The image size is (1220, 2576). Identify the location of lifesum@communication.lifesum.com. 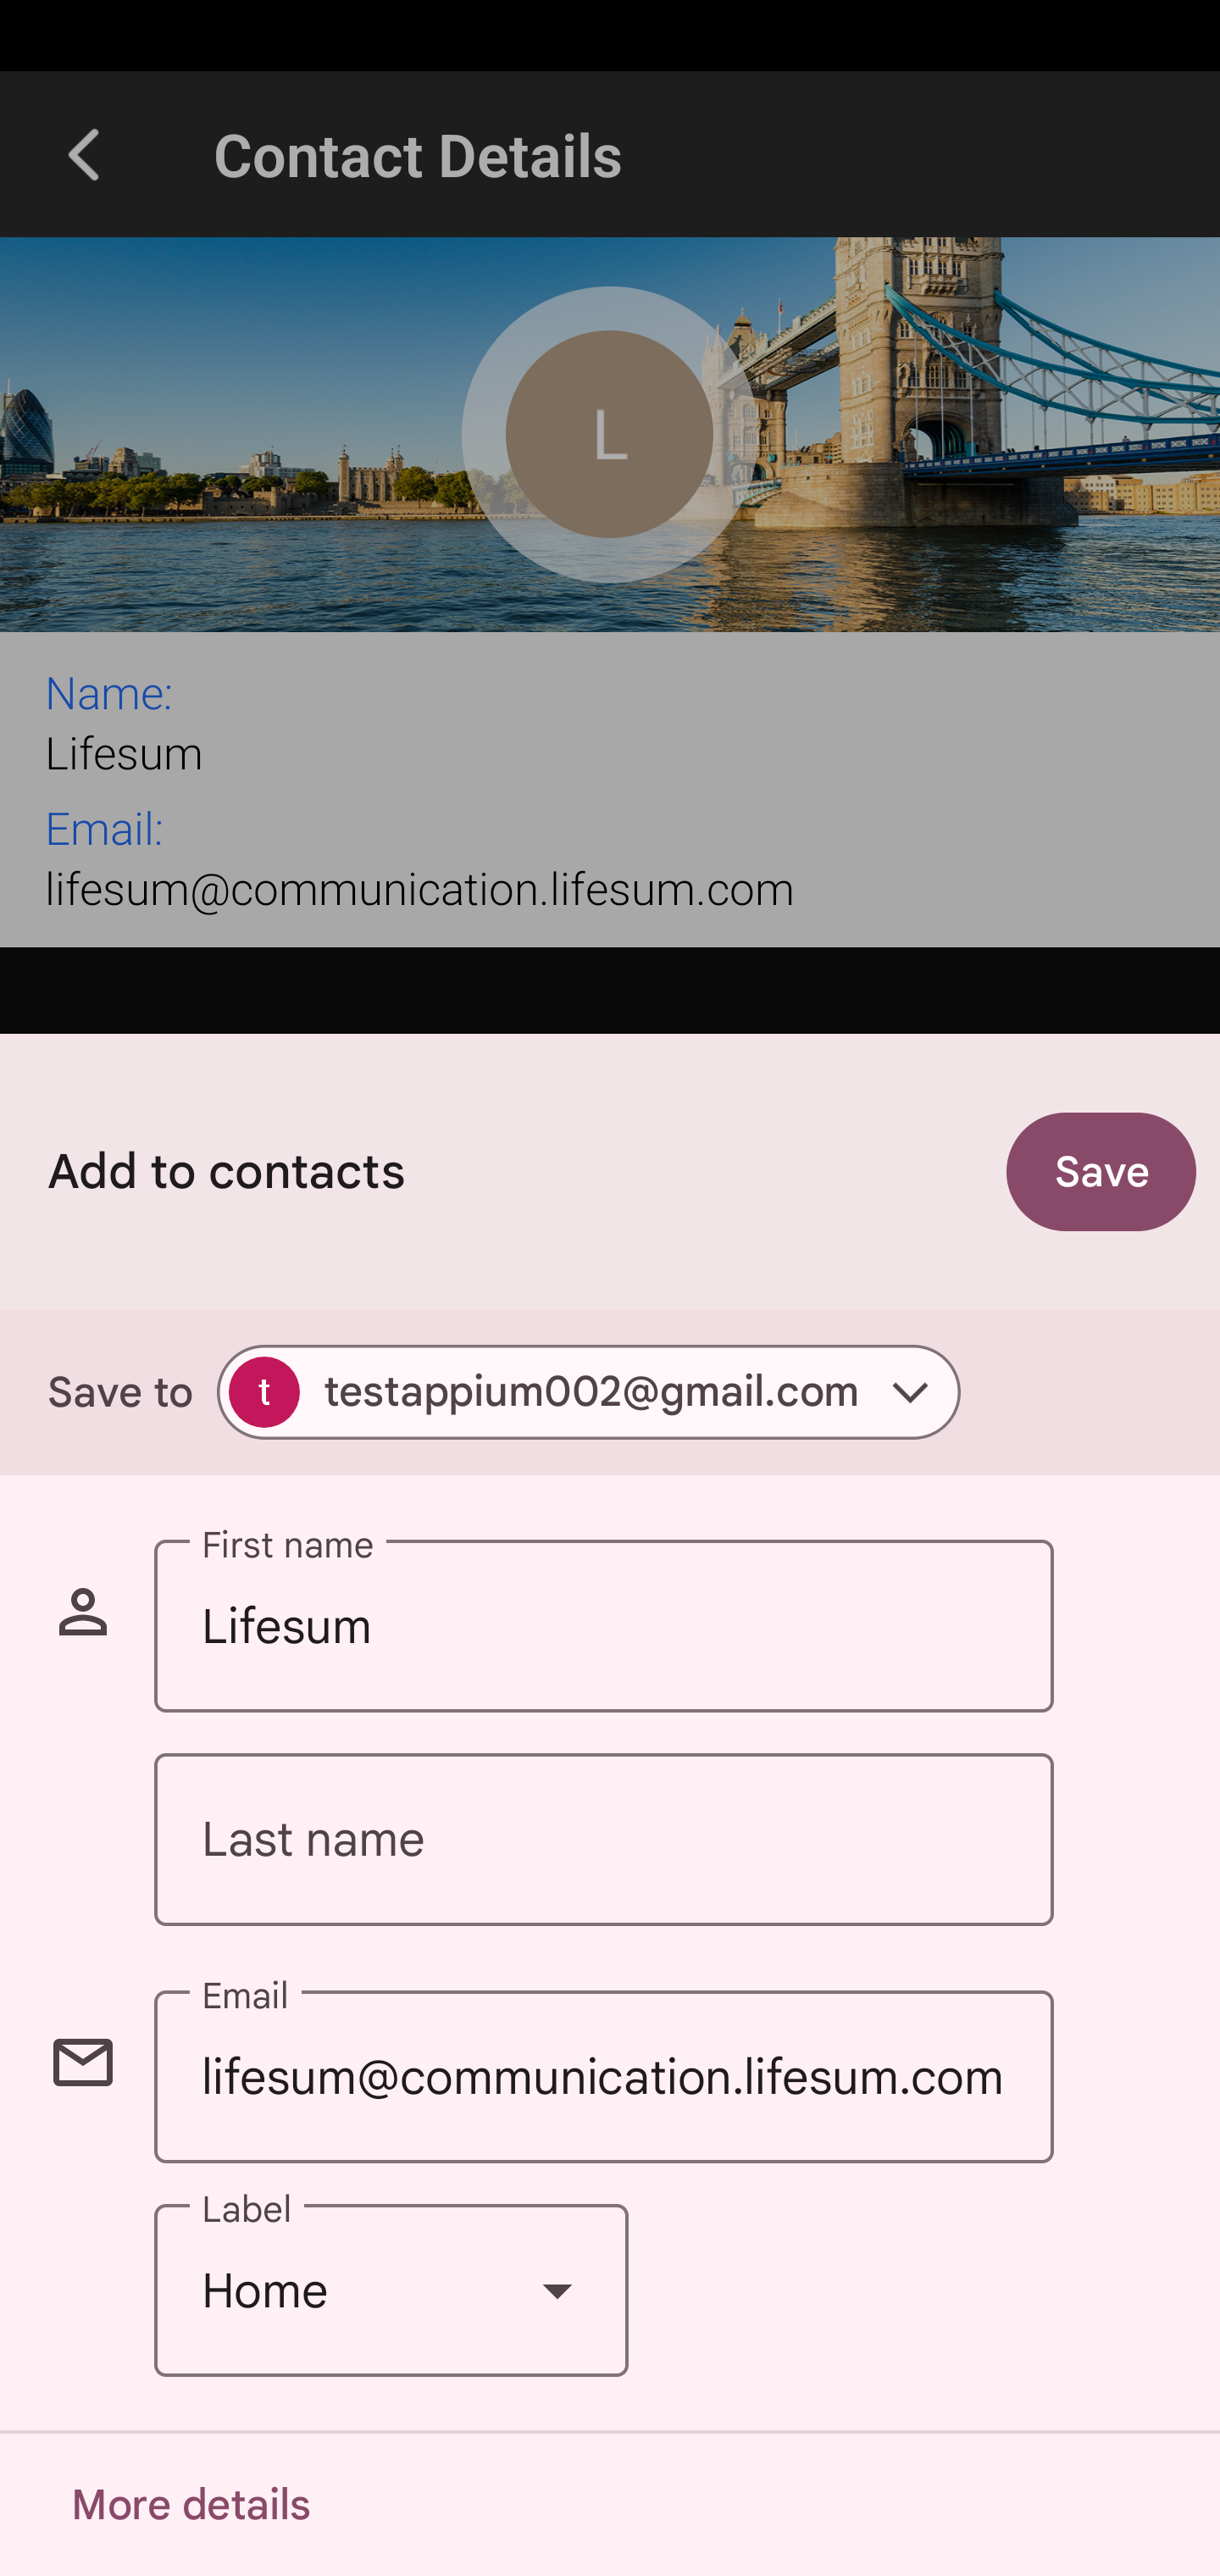
(603, 2077).